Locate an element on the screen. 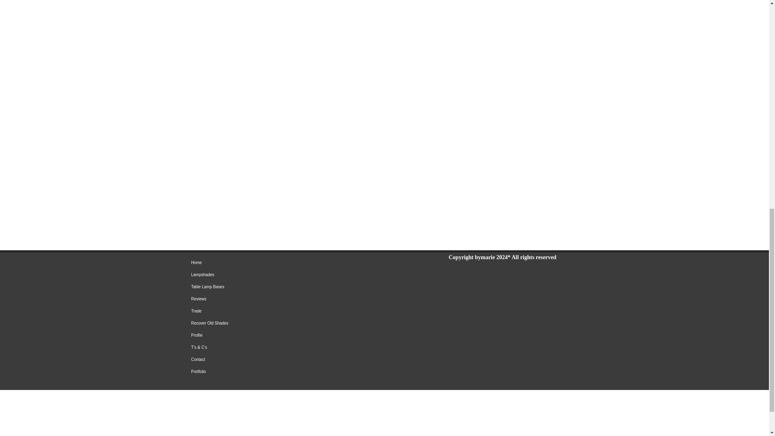 The width and height of the screenshot is (775, 436). Reviews is located at coordinates (269, 299).